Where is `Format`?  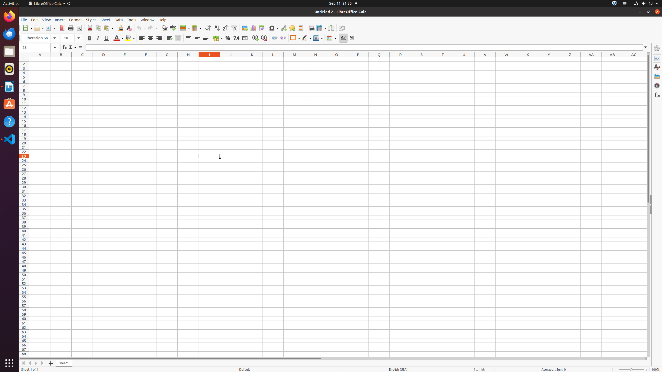
Format is located at coordinates (76, 20).